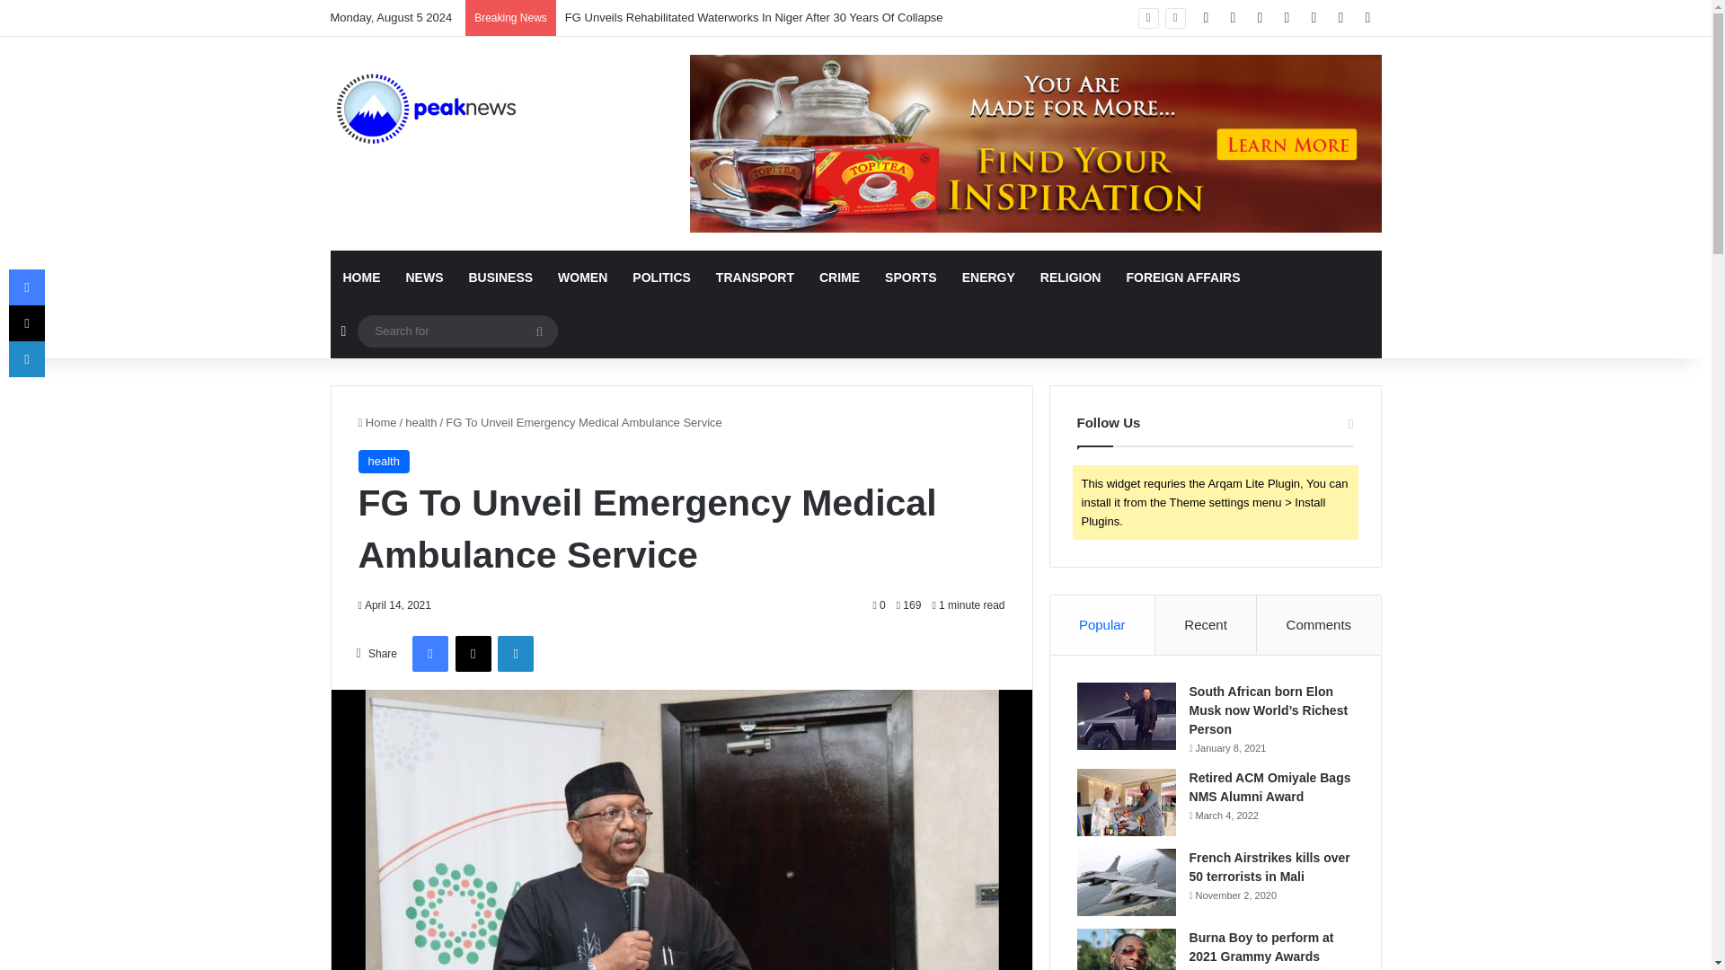 The image size is (1725, 970). Describe the element at coordinates (988, 277) in the screenshot. I see `ENERGY` at that location.